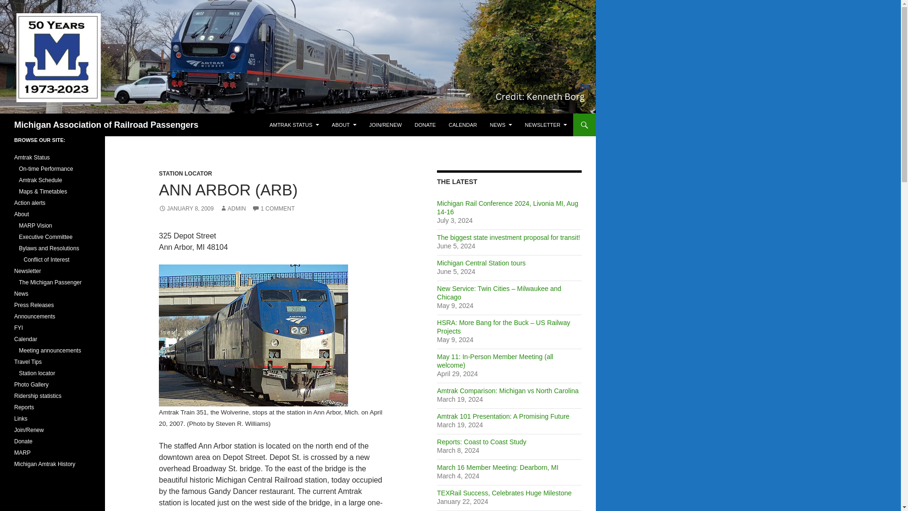 The height and width of the screenshot is (511, 908). What do you see at coordinates (293, 117) in the screenshot?
I see `SKIP TO CONTENT` at bounding box center [293, 117].